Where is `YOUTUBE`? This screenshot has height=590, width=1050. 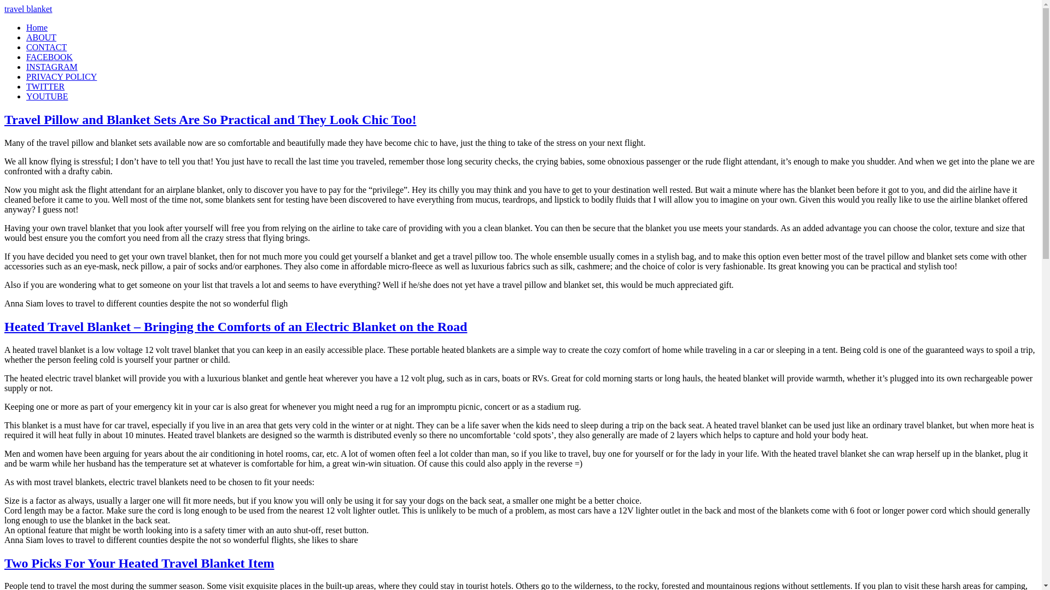
YOUTUBE is located at coordinates (47, 96).